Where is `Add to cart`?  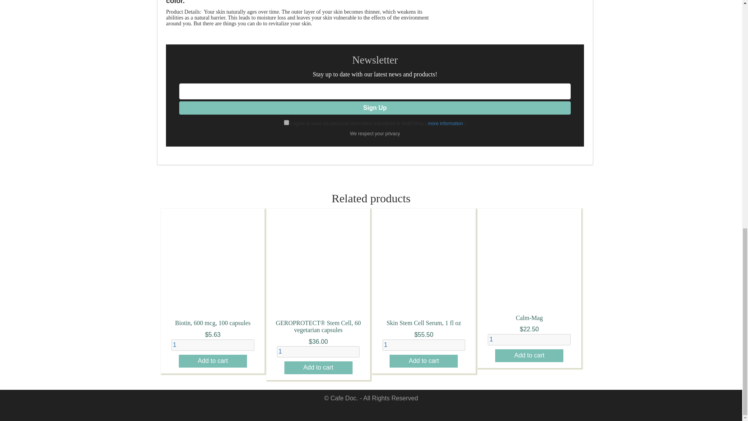 Add to cart is located at coordinates (213, 361).